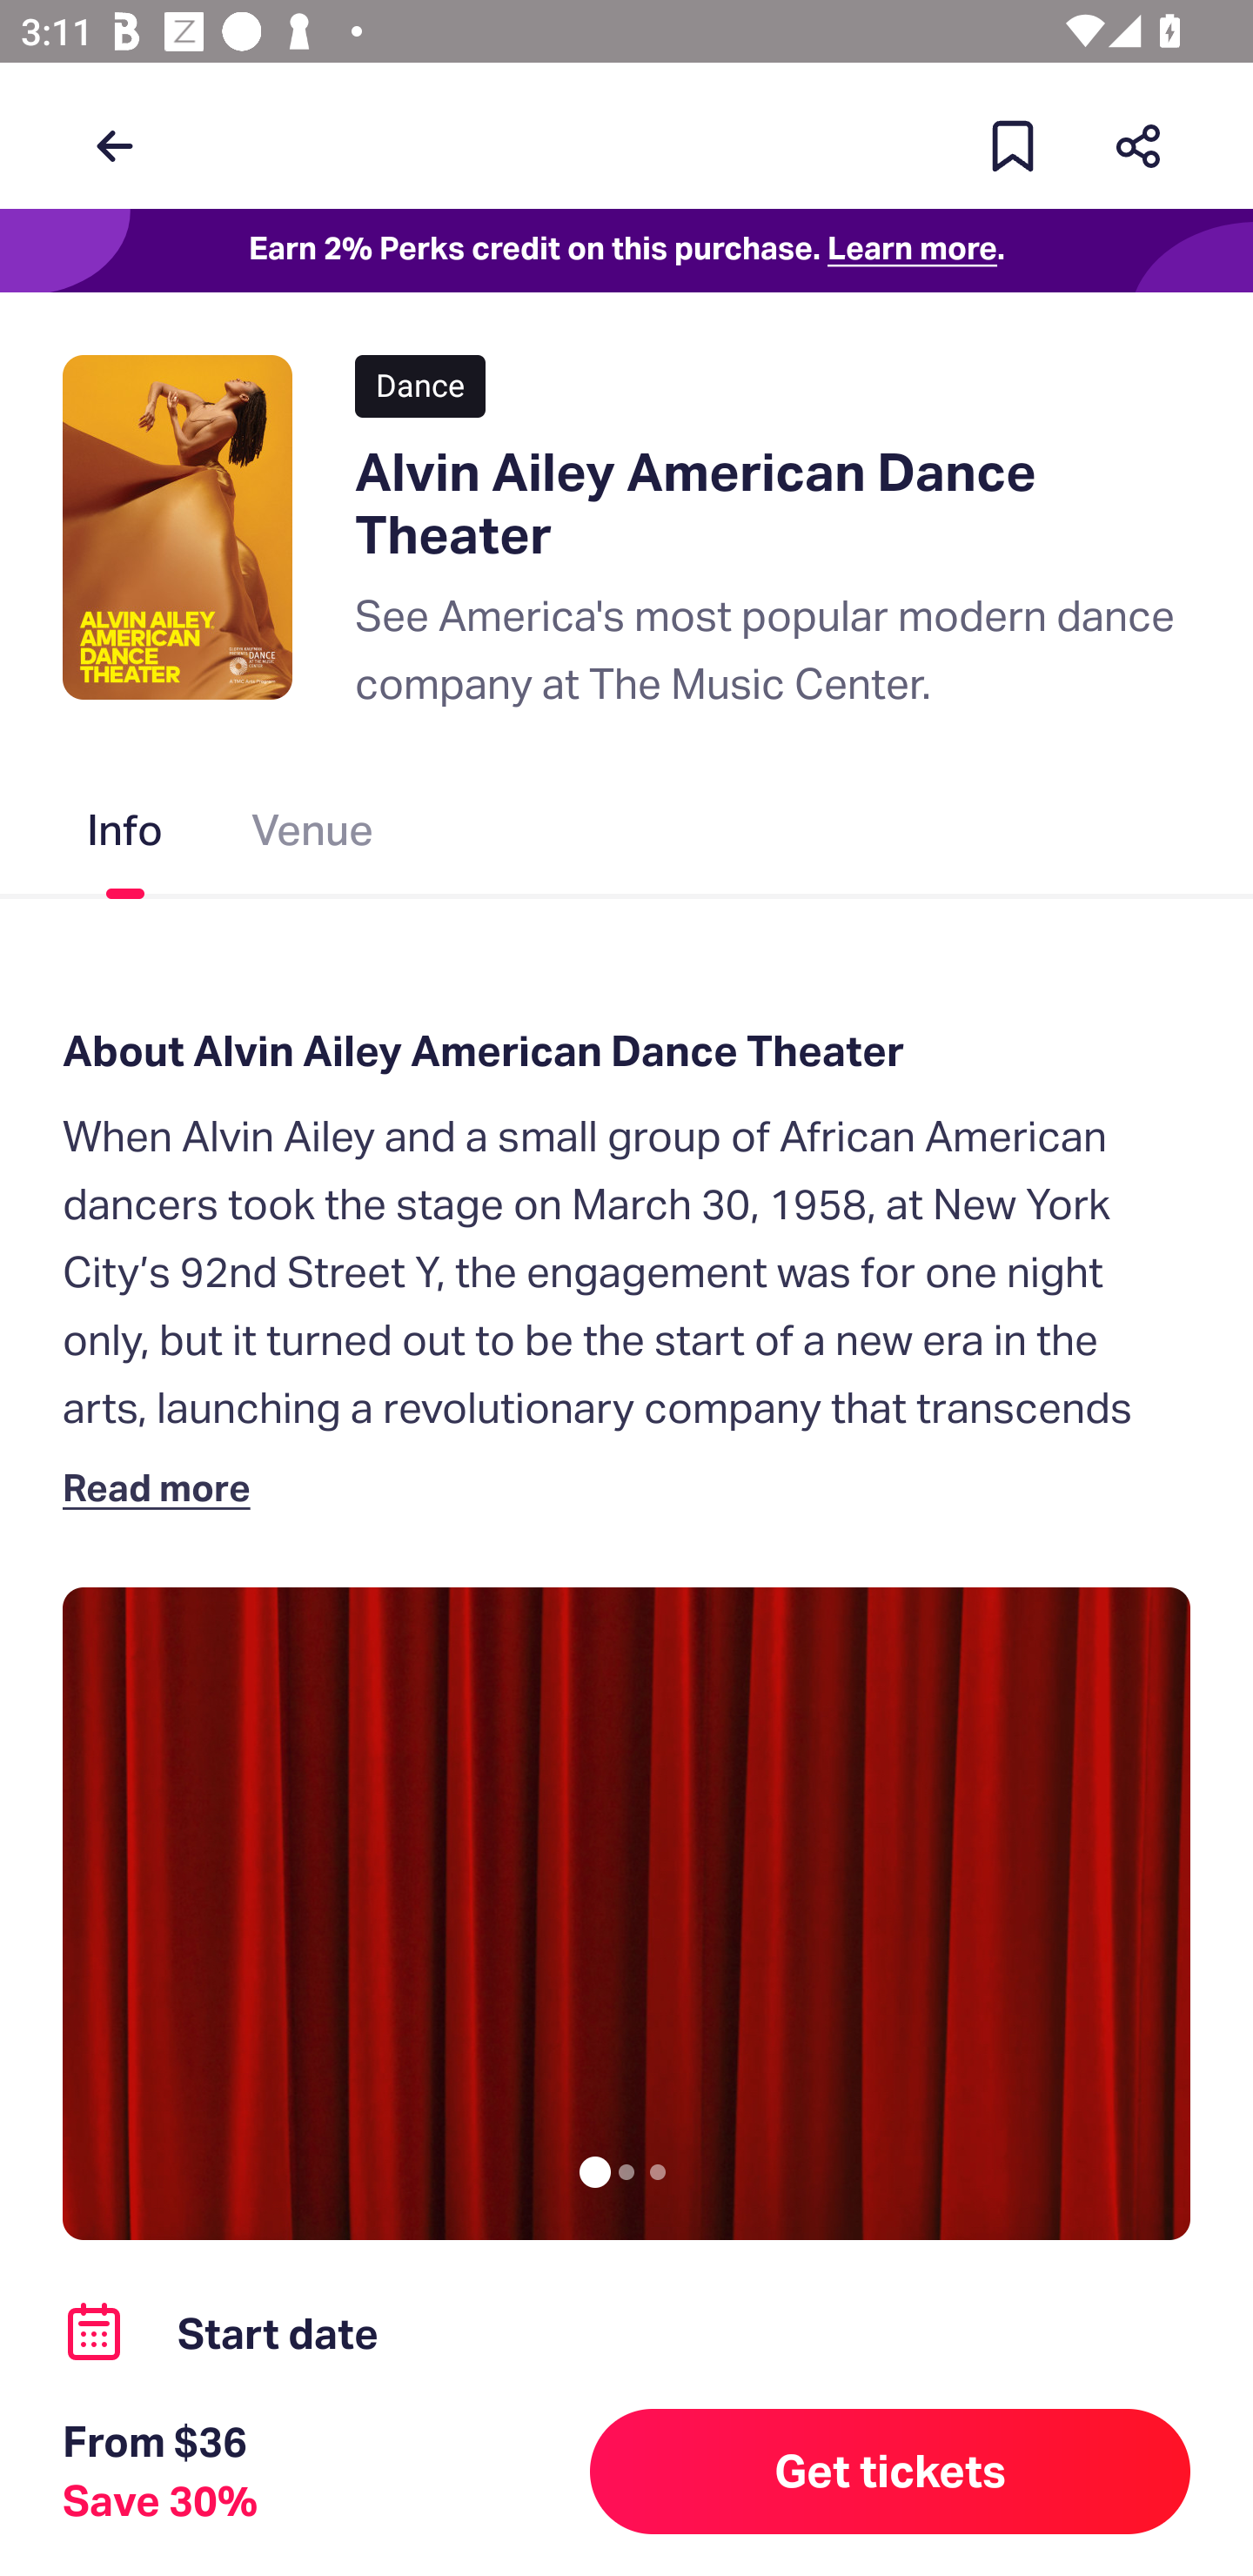 This screenshot has width=1253, height=2576. What do you see at coordinates (163, 1486) in the screenshot?
I see `Read more` at bounding box center [163, 1486].